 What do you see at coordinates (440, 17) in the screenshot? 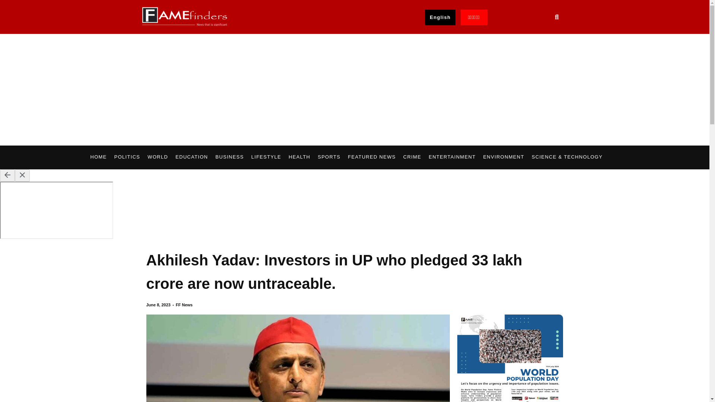
I see `English` at bounding box center [440, 17].